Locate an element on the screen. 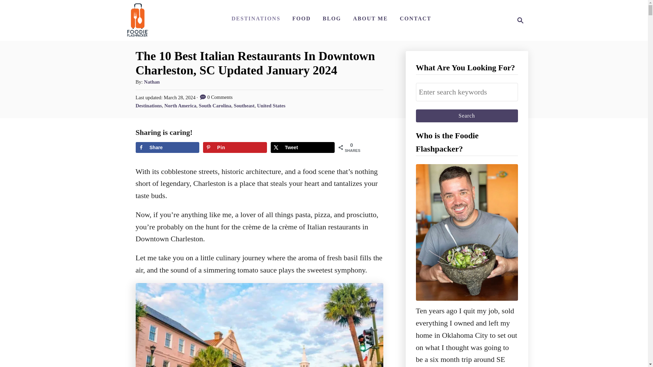 The width and height of the screenshot is (653, 367). Foodie Flashpacker is located at coordinates (303, 147).